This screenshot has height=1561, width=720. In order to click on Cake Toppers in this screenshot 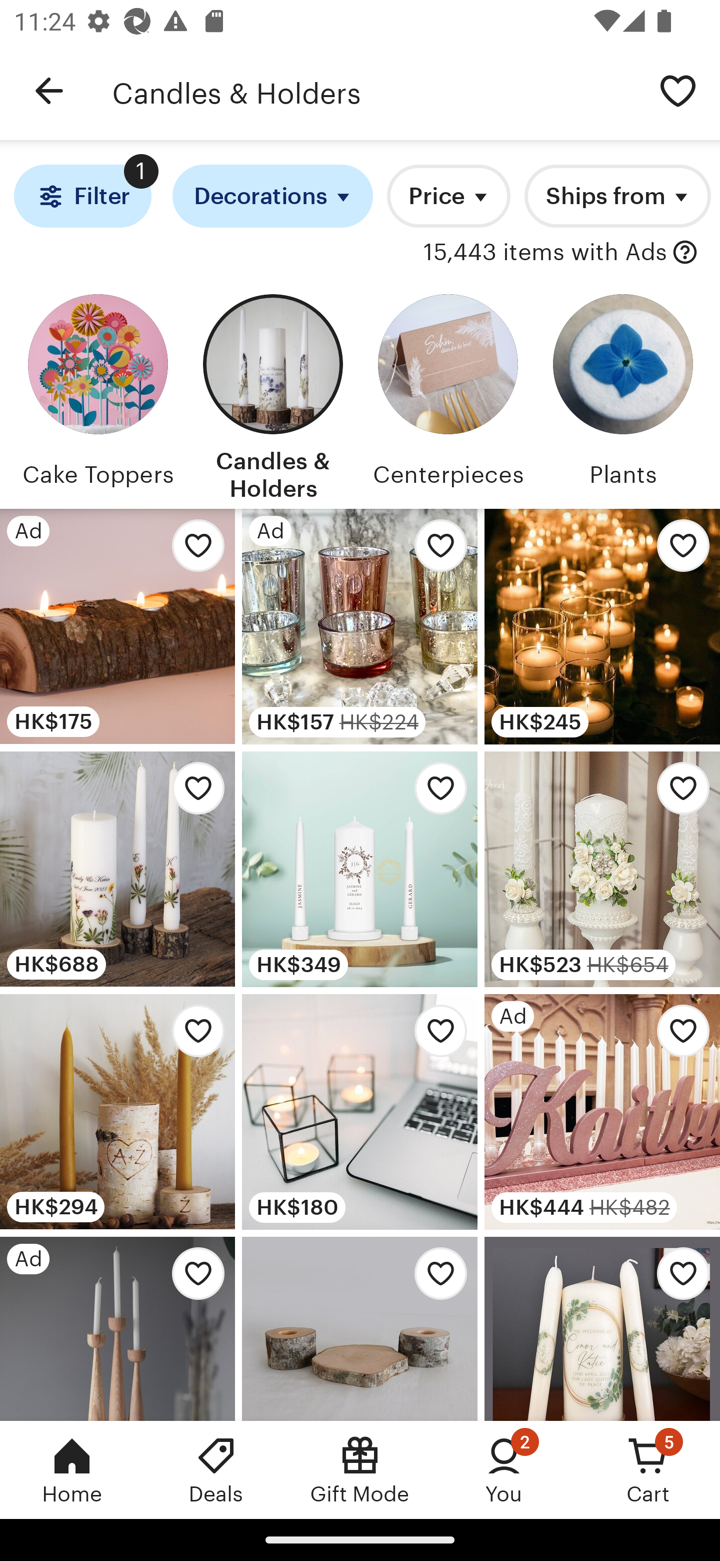, I will do `click(97, 394)`.